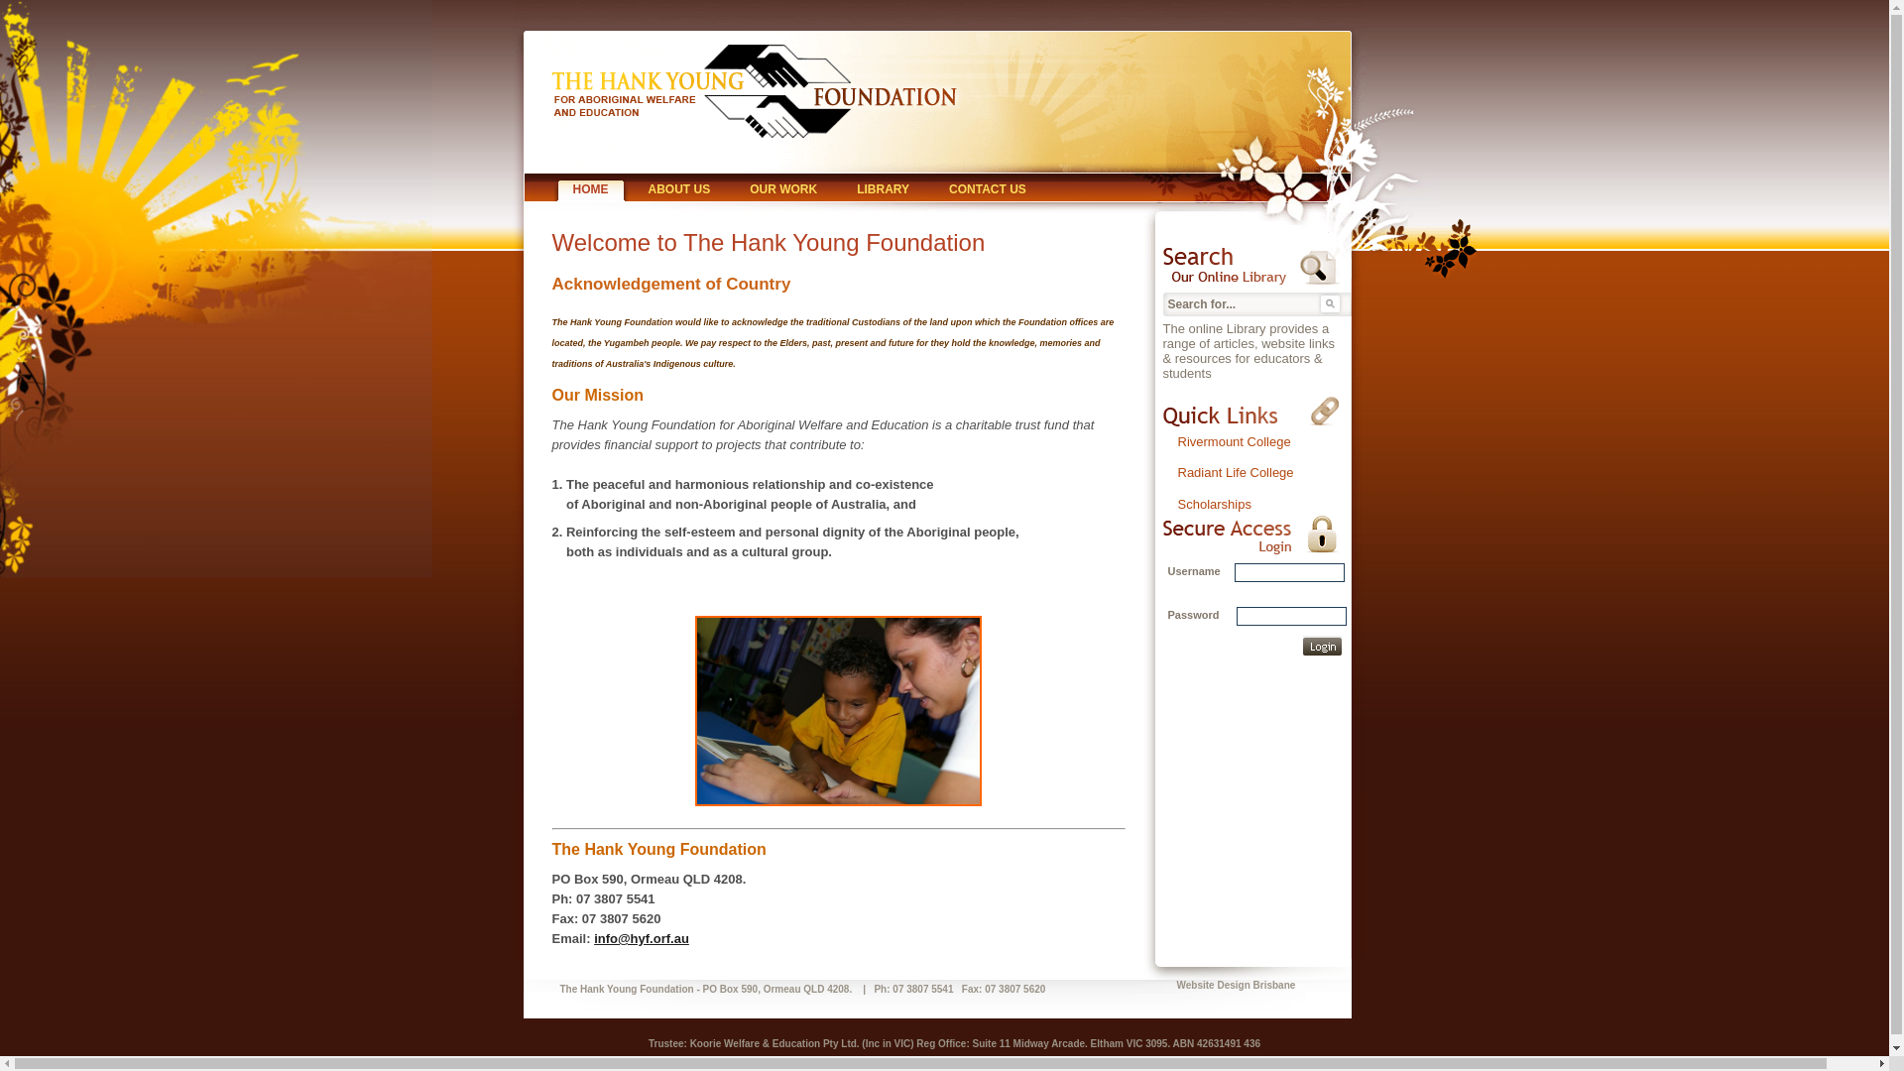 The image size is (1904, 1071). Describe the element at coordinates (1215, 504) in the screenshot. I see `Scholarships` at that location.